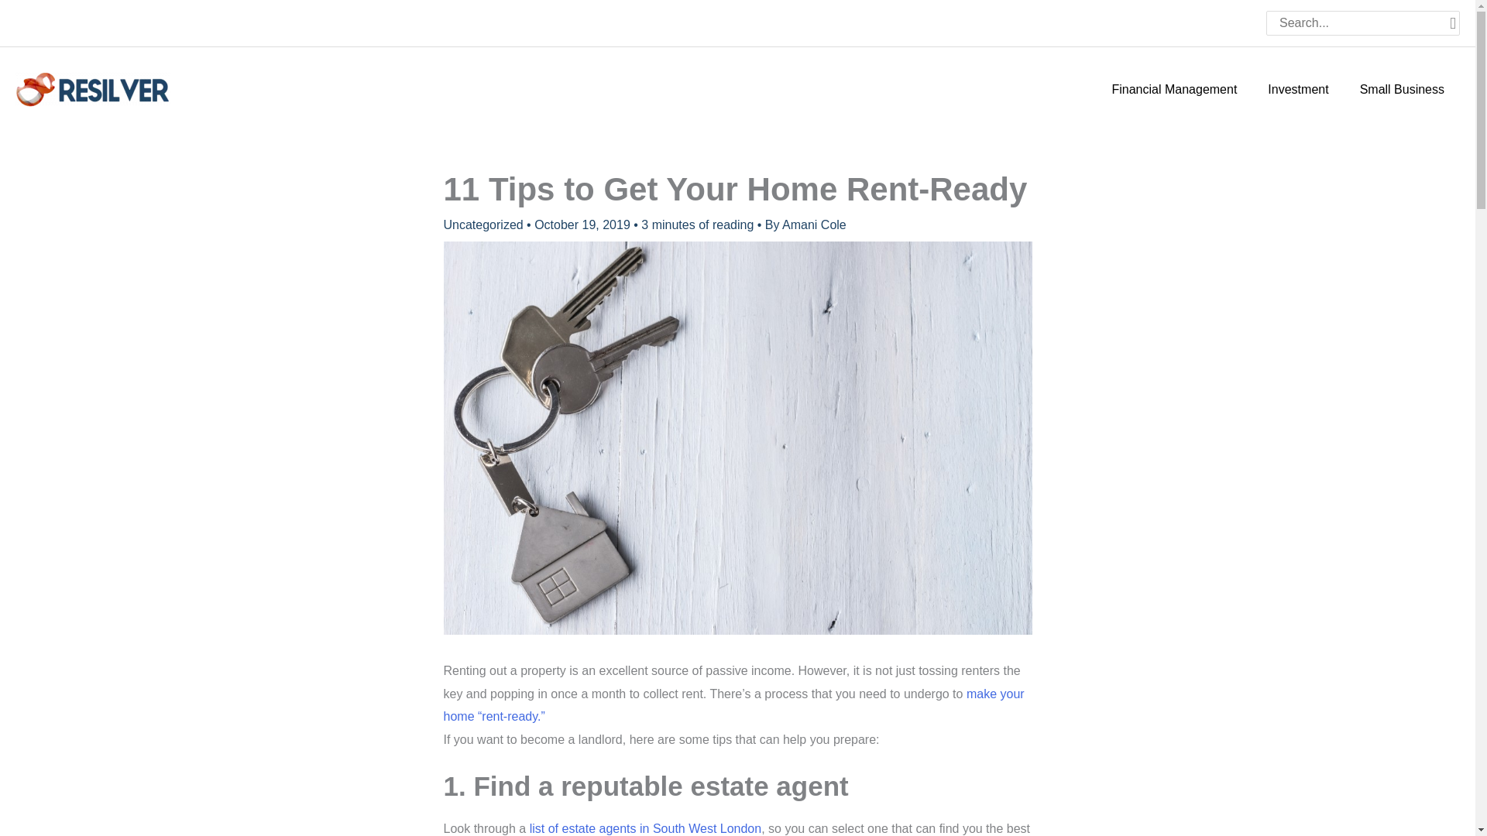 This screenshot has height=836, width=1487. What do you see at coordinates (483, 224) in the screenshot?
I see `Uncategorized` at bounding box center [483, 224].